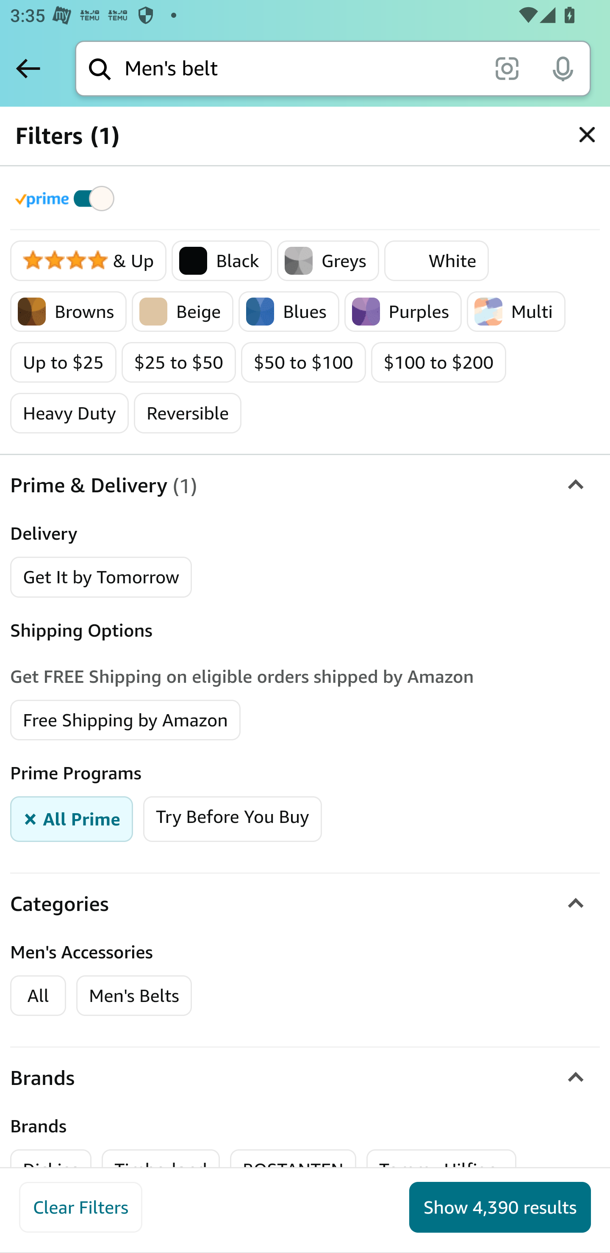  Describe the element at coordinates (305, 1077) in the screenshot. I see `Brands` at that location.